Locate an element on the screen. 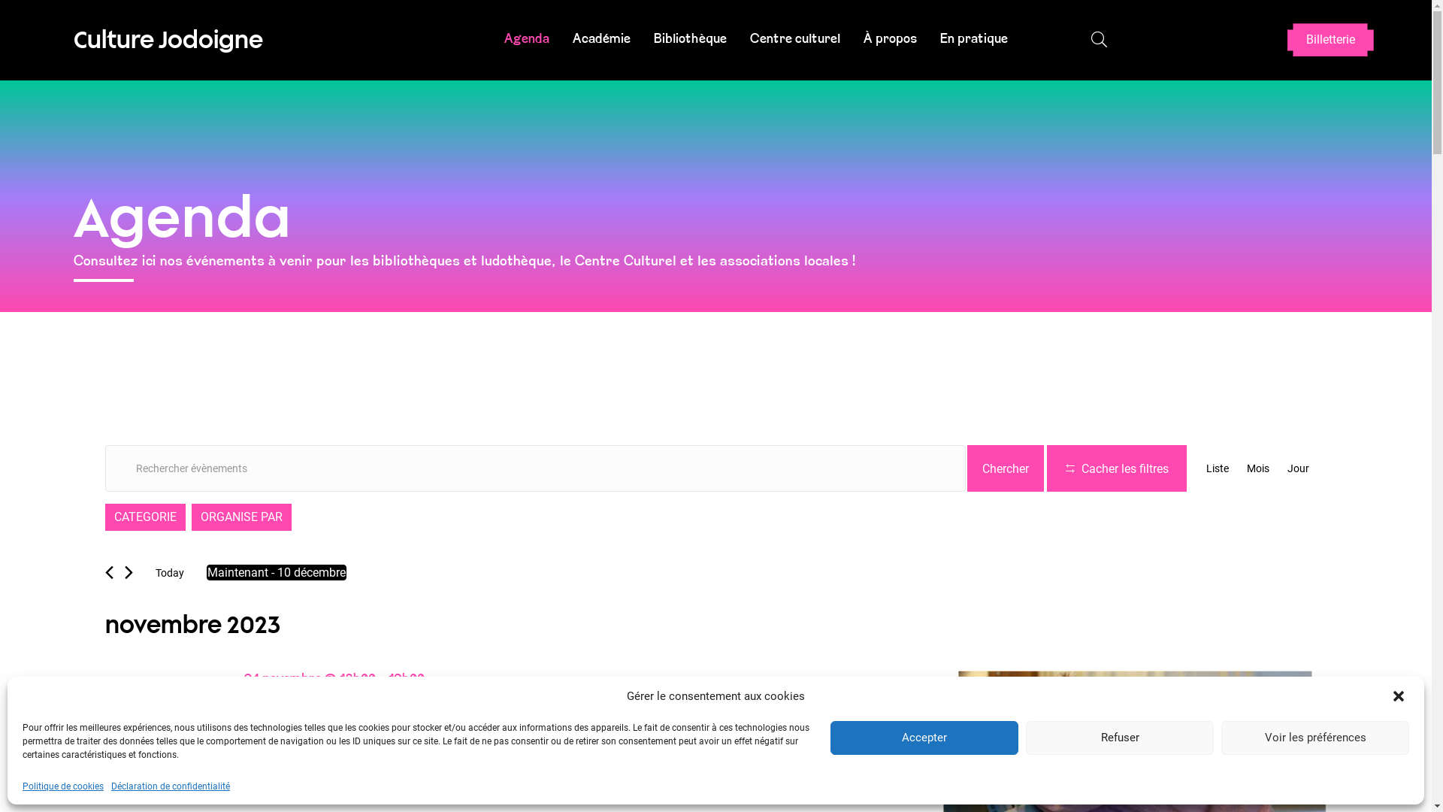 This screenshot has width=1443, height=812. Mois is located at coordinates (1257, 468).